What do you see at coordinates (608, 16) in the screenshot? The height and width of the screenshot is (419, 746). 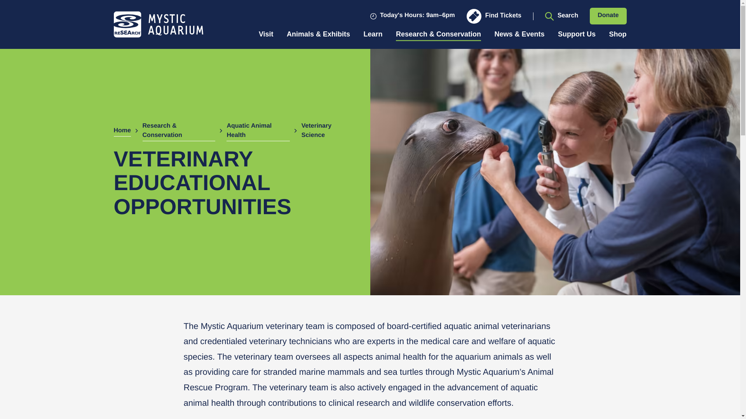 I see `Donate` at bounding box center [608, 16].